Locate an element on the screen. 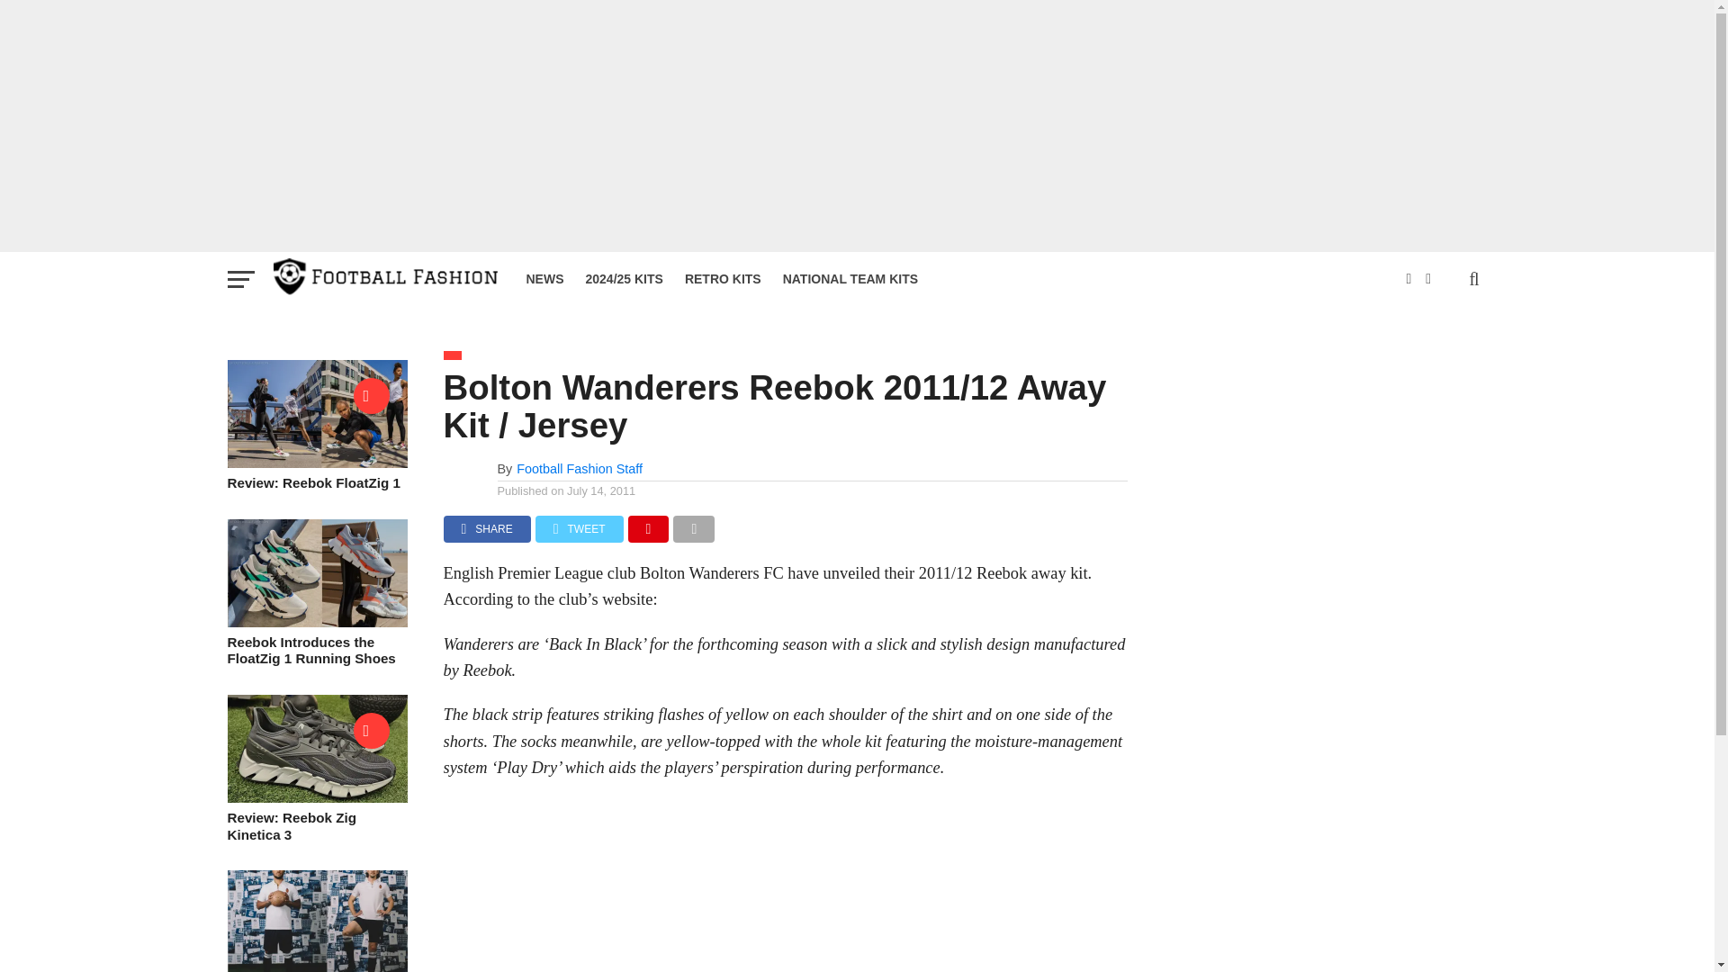 This screenshot has height=972, width=1728. Review: Reebok FloatZig 1 is located at coordinates (316, 463).